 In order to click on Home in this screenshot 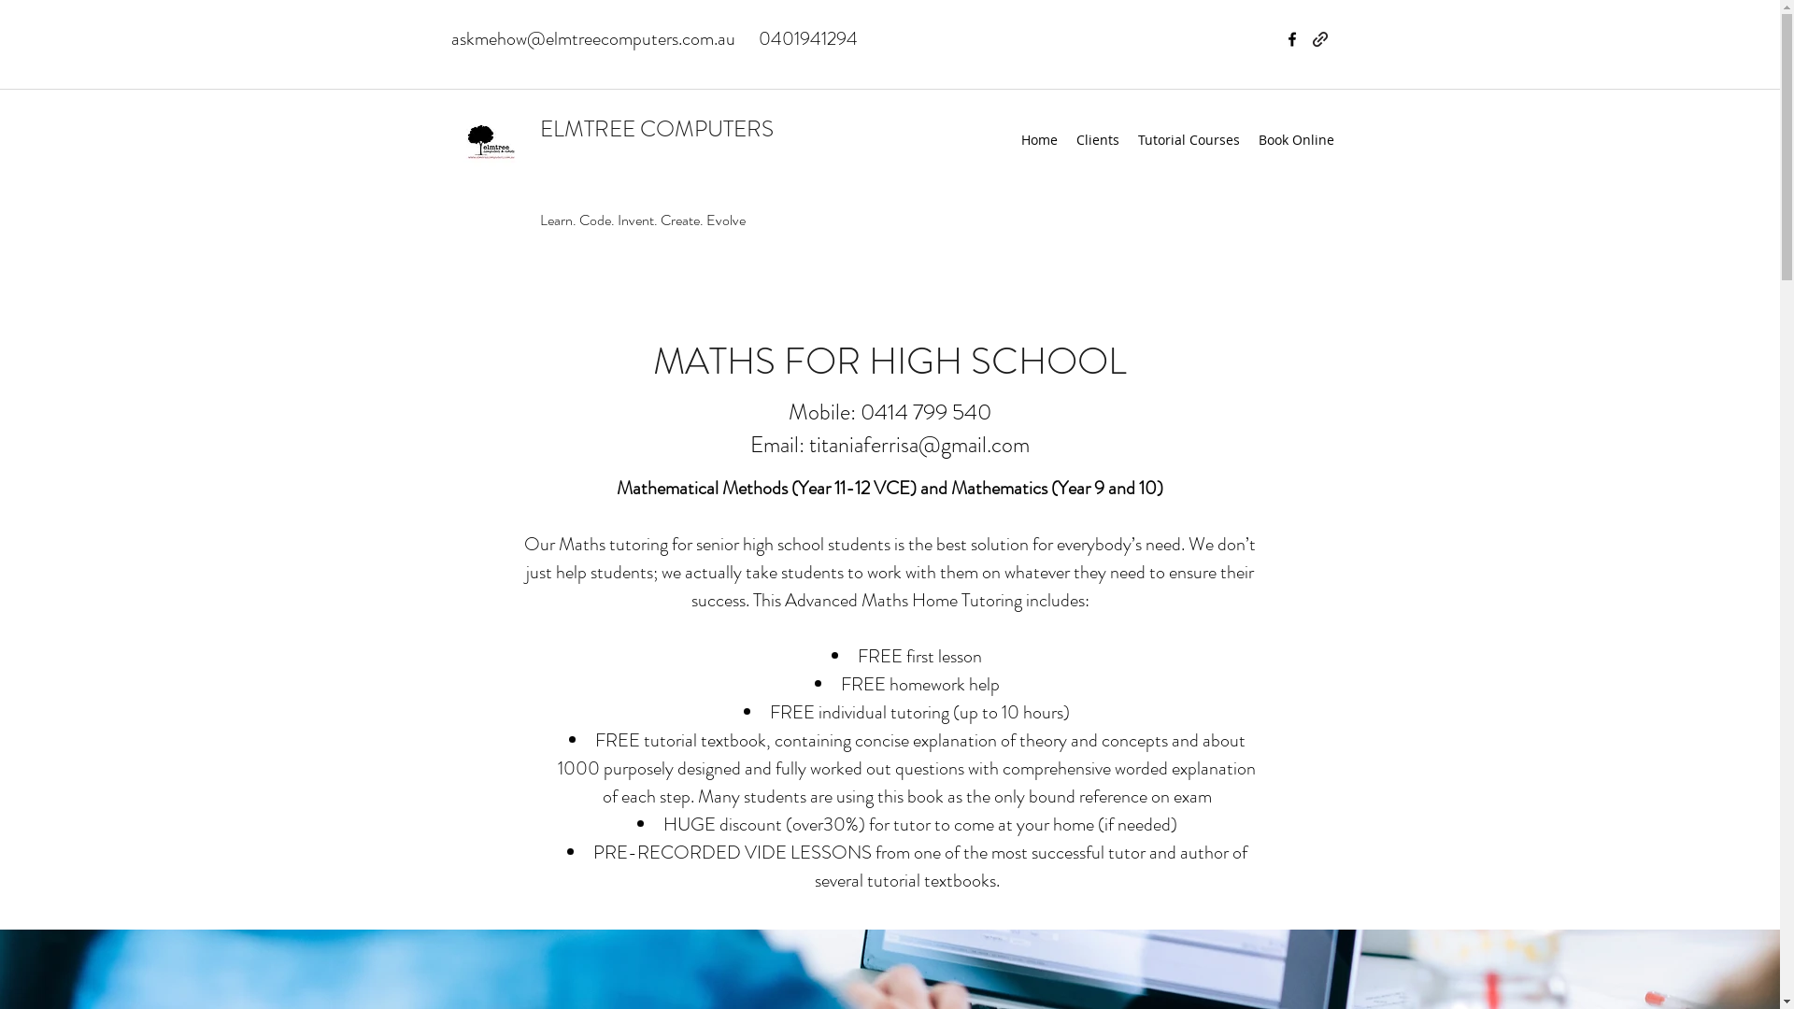, I will do `click(1039, 140)`.